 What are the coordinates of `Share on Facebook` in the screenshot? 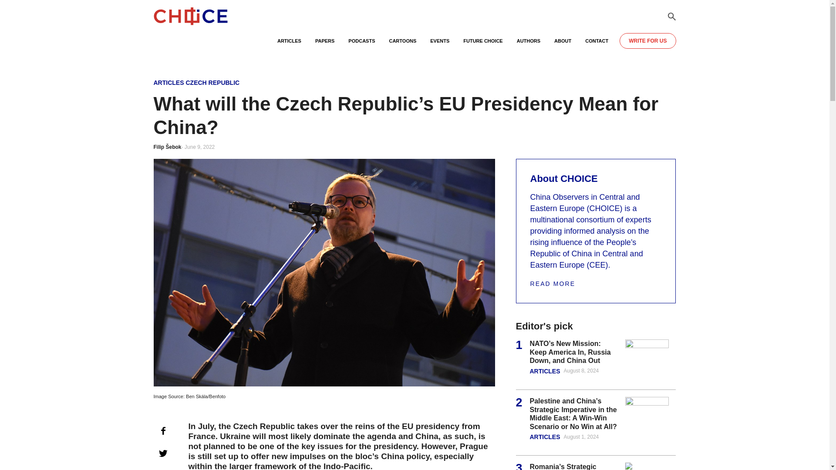 It's located at (162, 430).